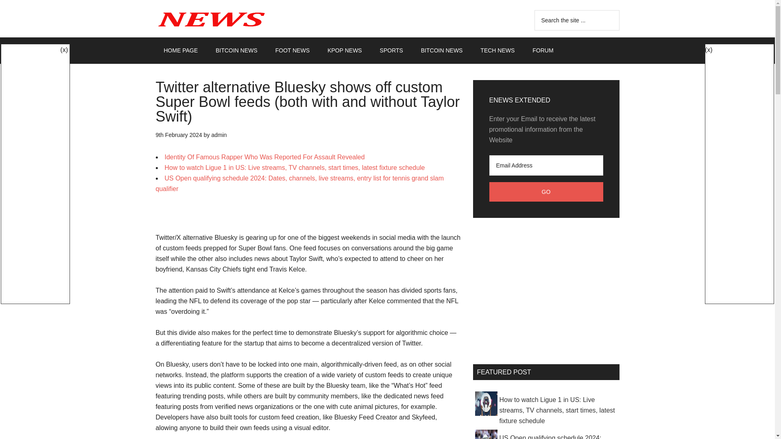  What do you see at coordinates (546, 192) in the screenshot?
I see `Go` at bounding box center [546, 192].